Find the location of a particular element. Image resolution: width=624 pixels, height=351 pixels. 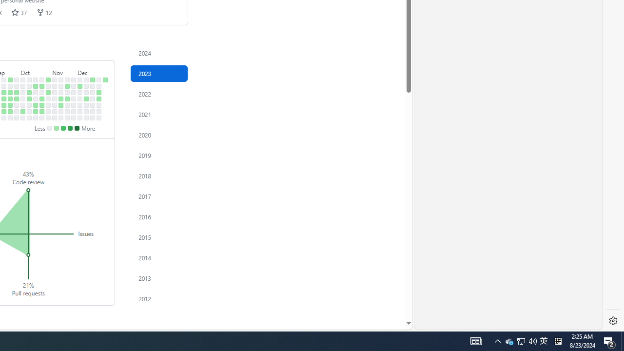

No contributions on November 27th. is located at coordinates (74, 86).